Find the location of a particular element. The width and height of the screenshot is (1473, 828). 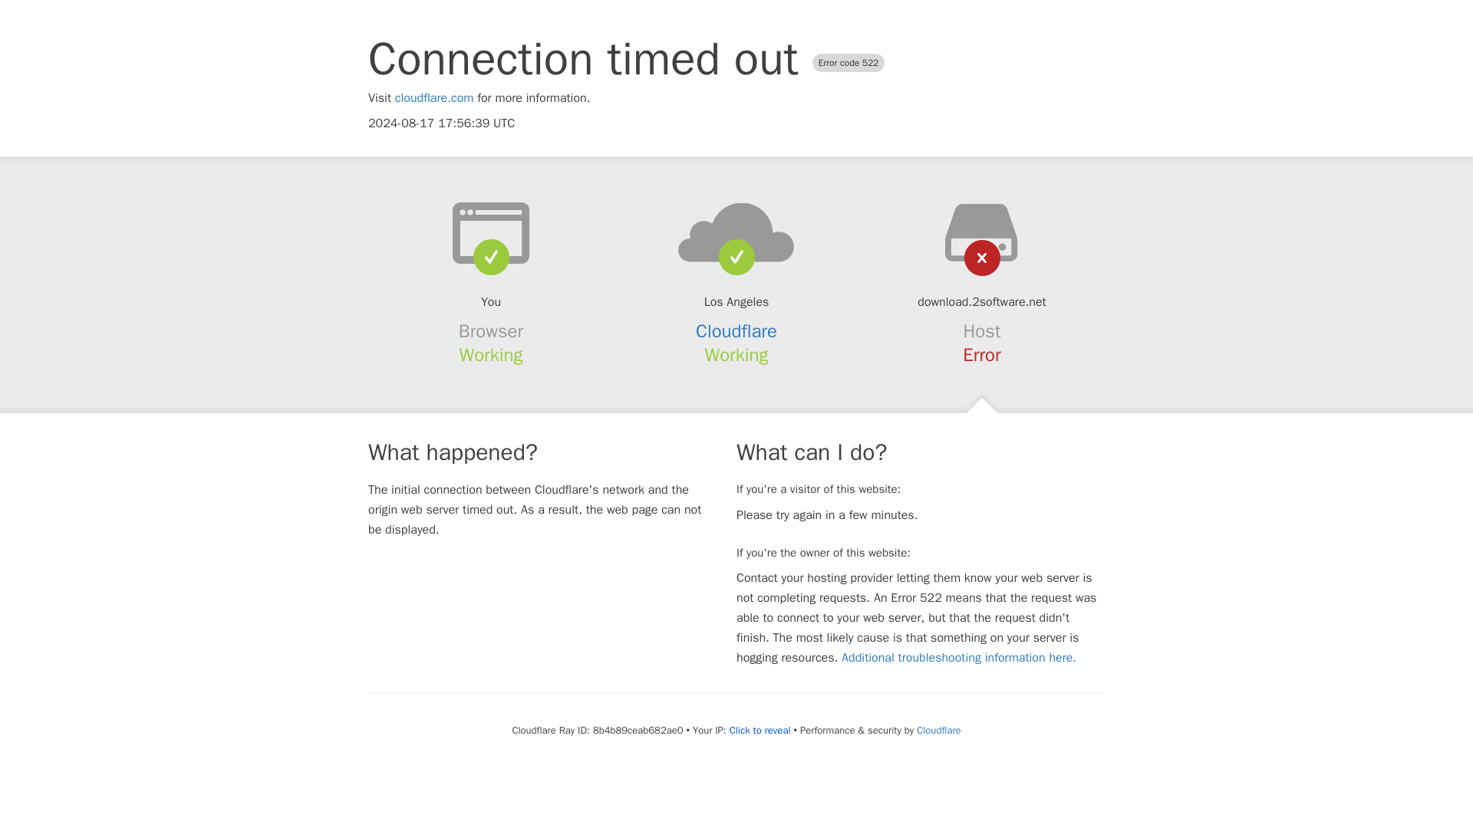

cloudflare.com is located at coordinates (434, 98).